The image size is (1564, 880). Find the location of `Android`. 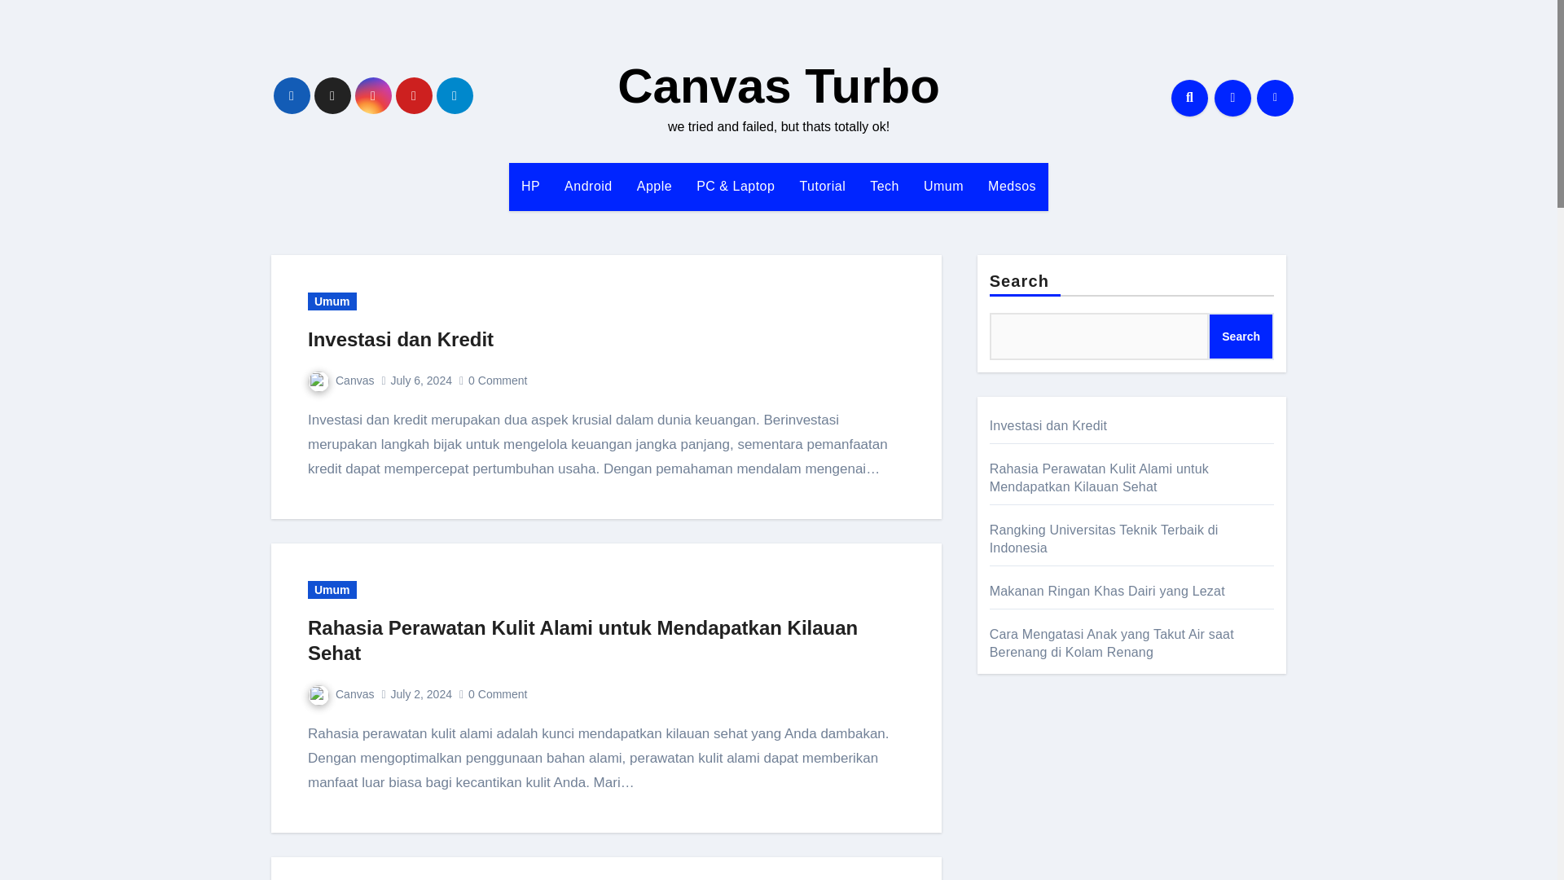

Android is located at coordinates (588, 186).